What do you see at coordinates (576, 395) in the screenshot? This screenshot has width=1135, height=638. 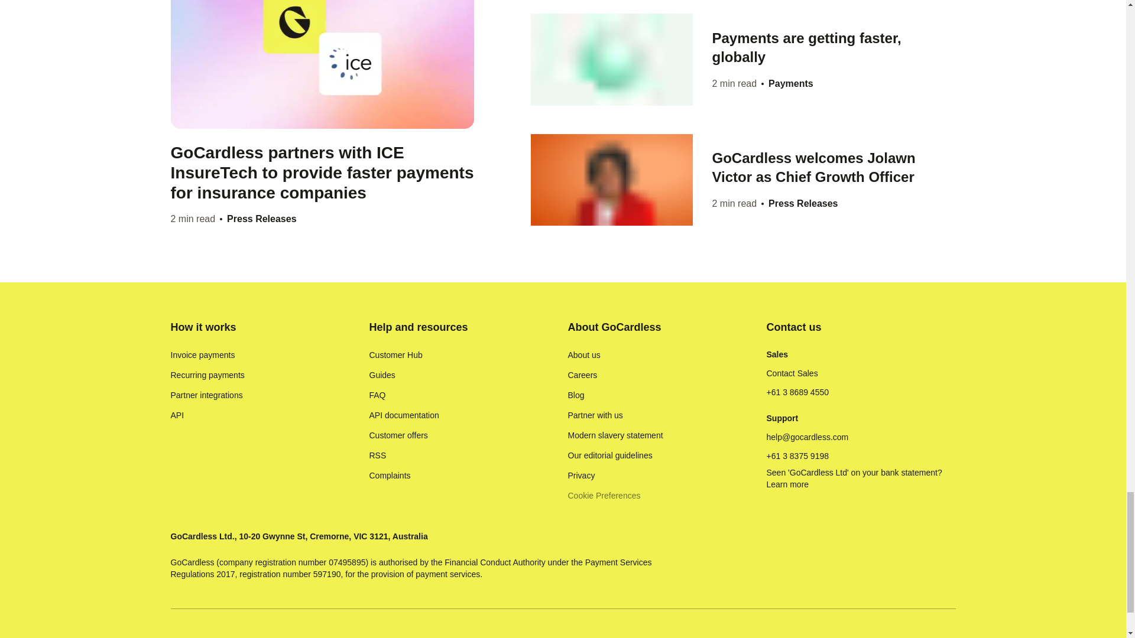 I see `Blog` at bounding box center [576, 395].